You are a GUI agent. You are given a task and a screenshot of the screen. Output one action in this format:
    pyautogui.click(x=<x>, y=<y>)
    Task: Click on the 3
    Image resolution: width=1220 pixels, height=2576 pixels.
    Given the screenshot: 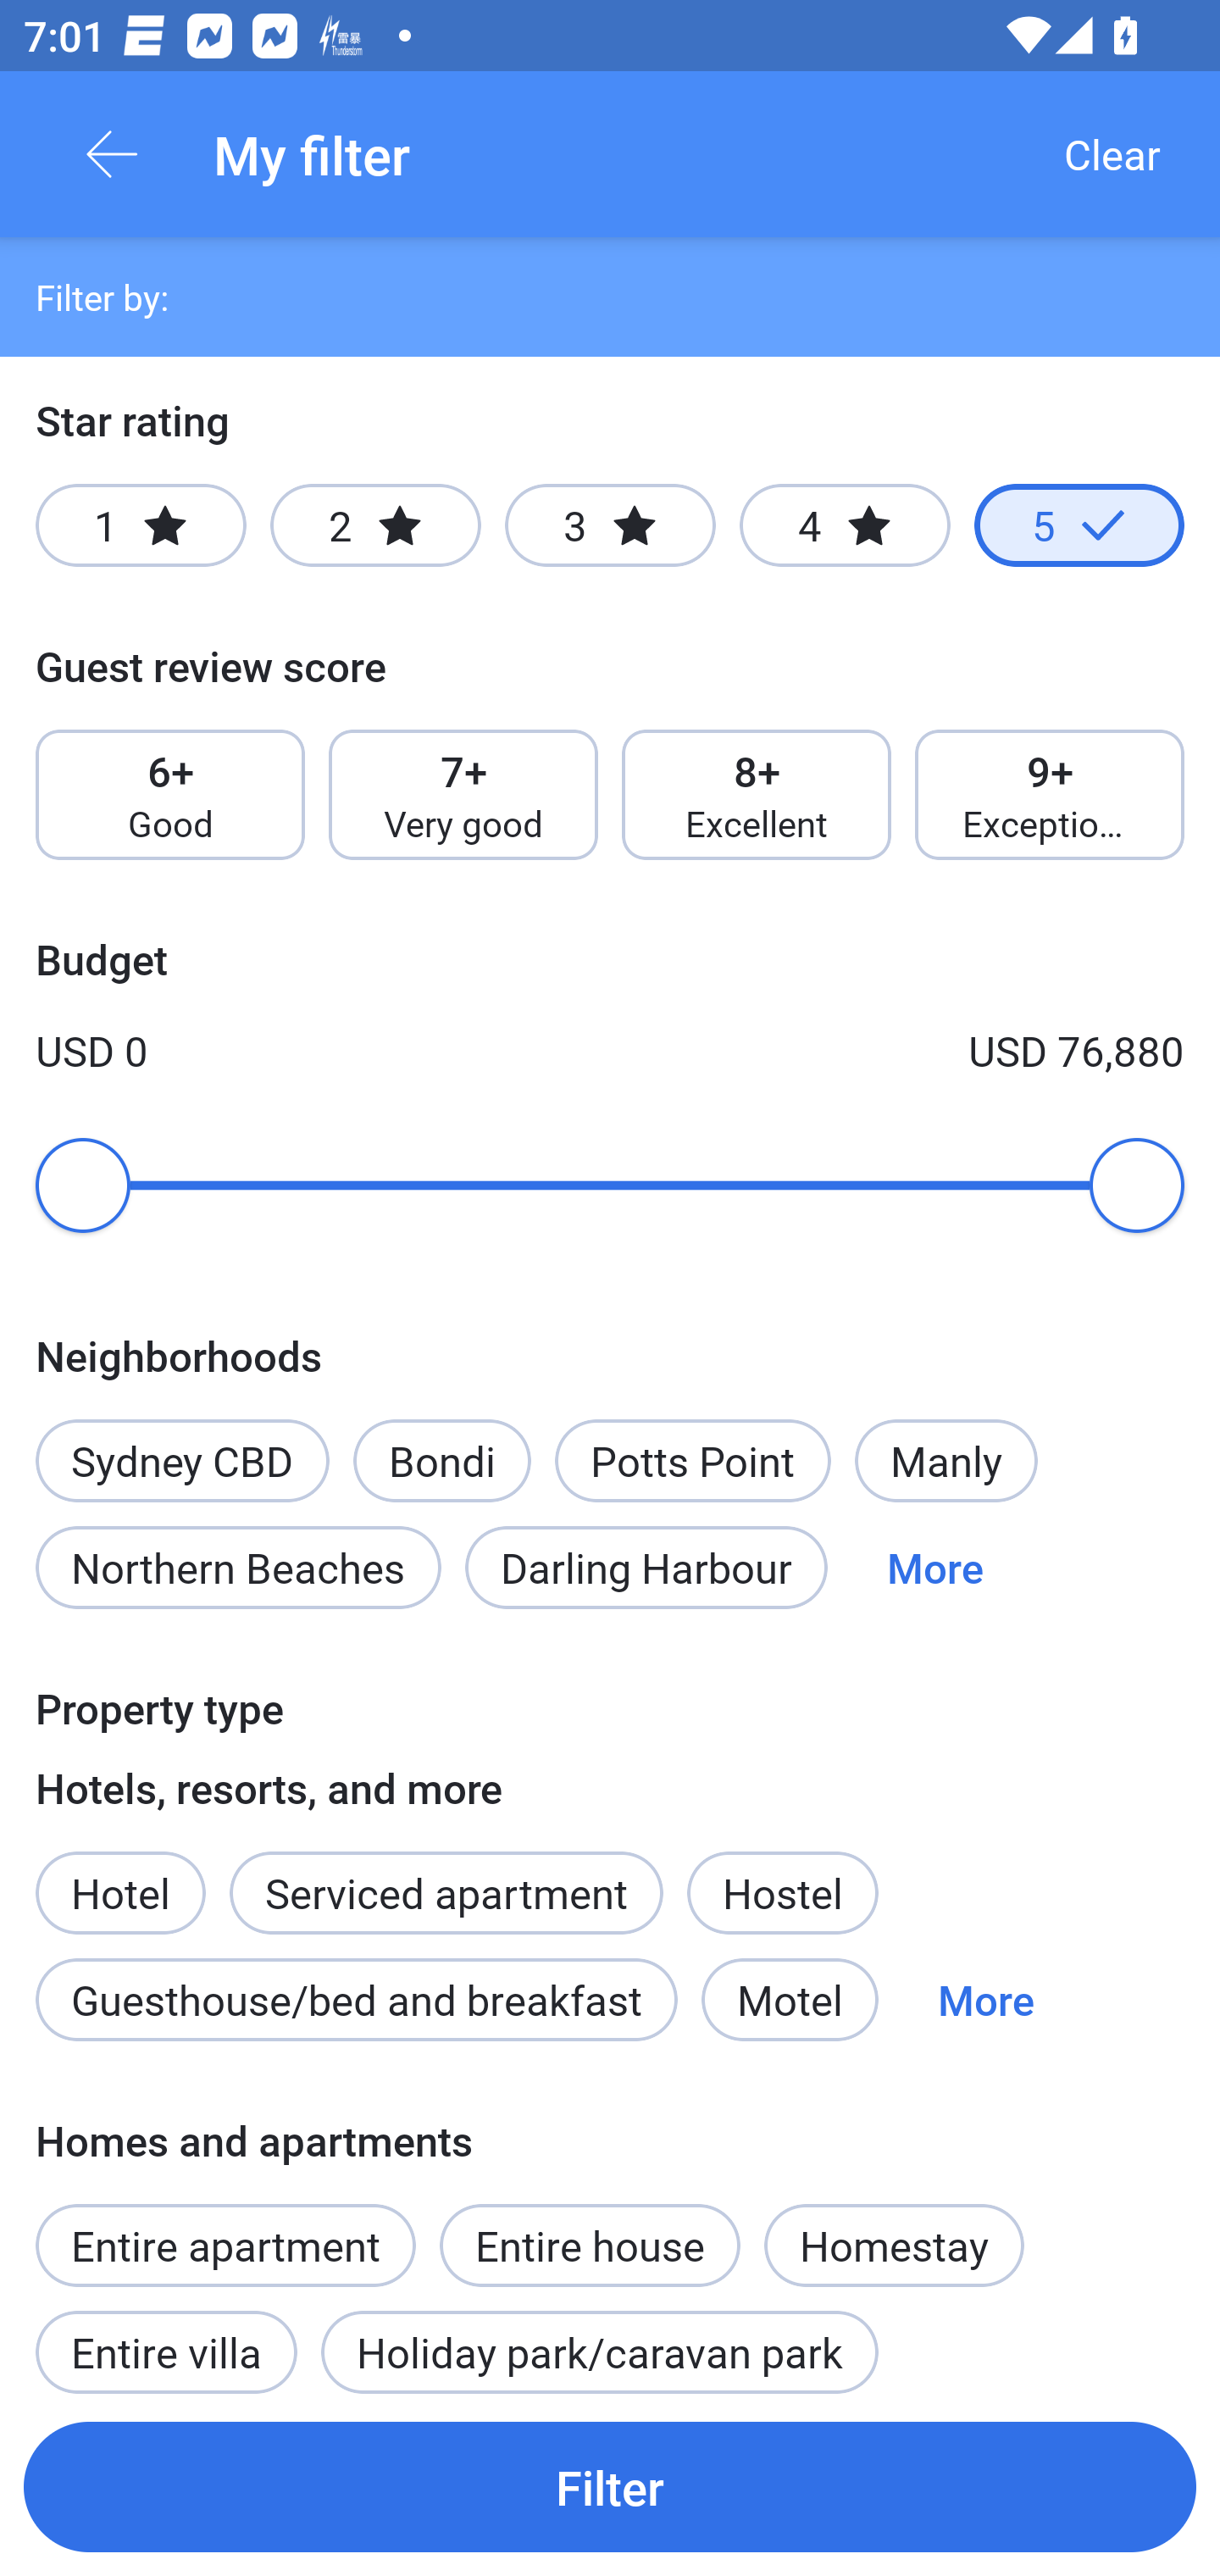 What is the action you would take?
    pyautogui.click(x=610, y=525)
    